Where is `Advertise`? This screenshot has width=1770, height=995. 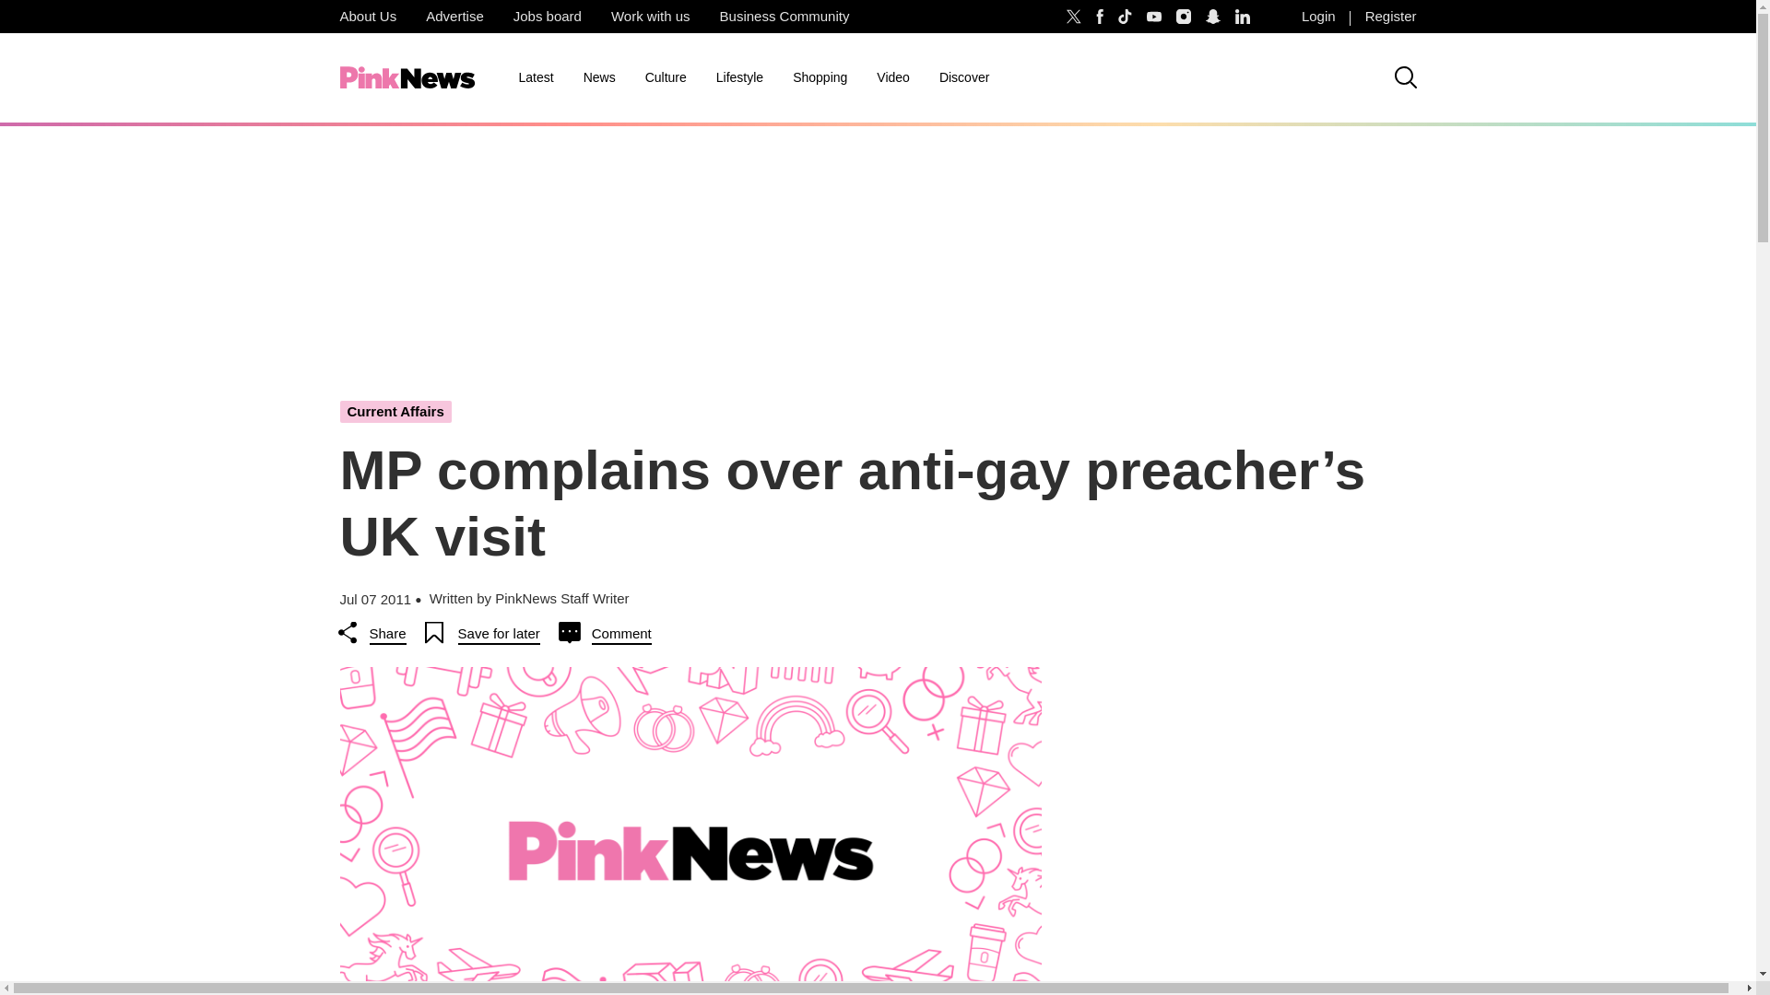
Advertise is located at coordinates (454, 17).